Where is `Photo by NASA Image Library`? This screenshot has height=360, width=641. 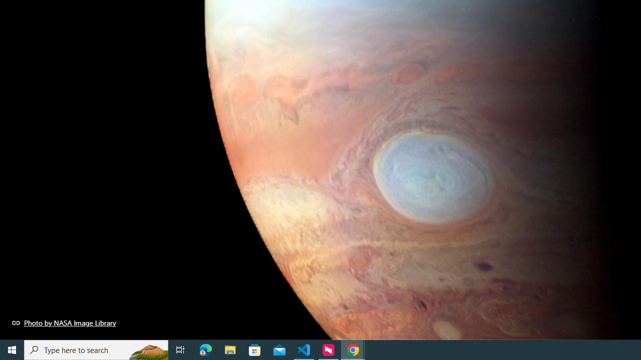
Photo by NASA Image Library is located at coordinates (64, 322).